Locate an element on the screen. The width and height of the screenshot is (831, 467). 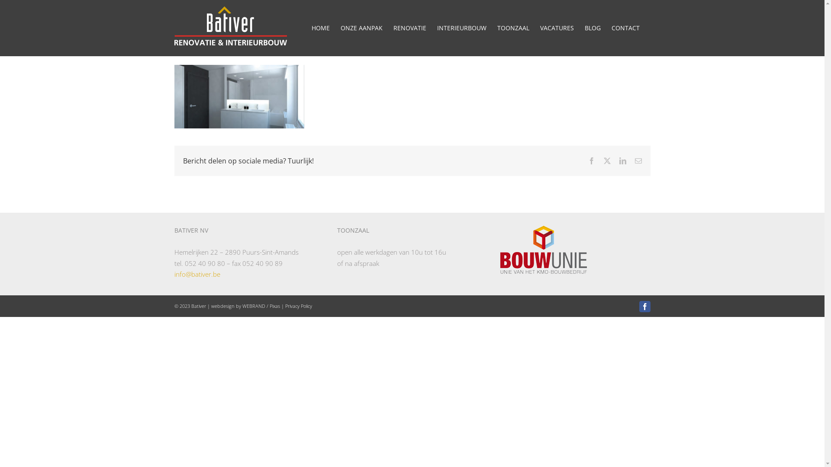
HOME is located at coordinates (321, 28).